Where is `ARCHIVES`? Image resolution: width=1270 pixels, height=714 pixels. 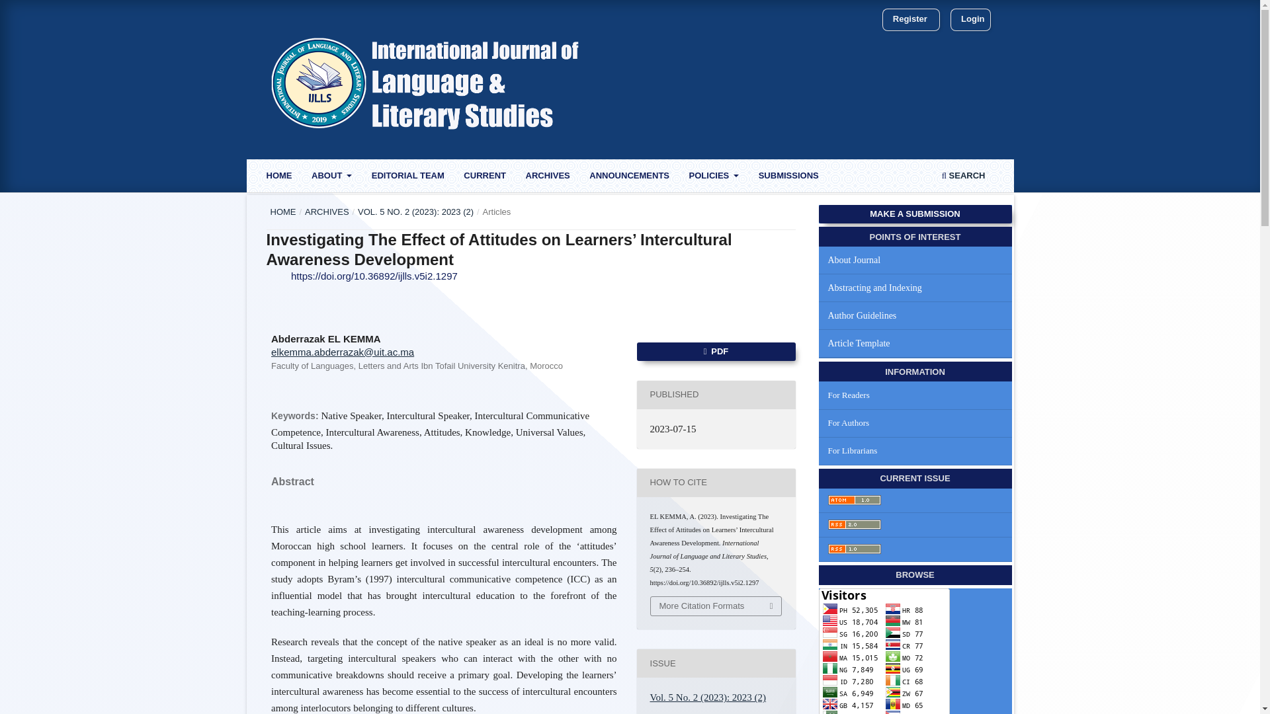
ARCHIVES is located at coordinates (547, 177).